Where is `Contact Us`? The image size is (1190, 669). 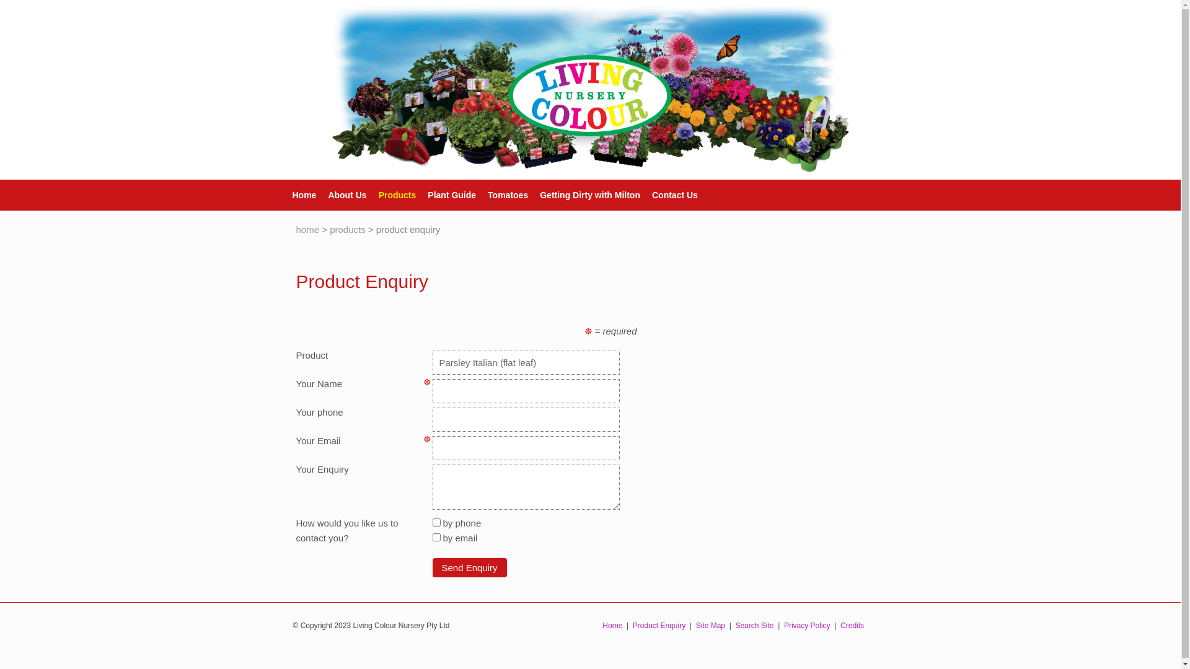
Contact Us is located at coordinates (669, 195).